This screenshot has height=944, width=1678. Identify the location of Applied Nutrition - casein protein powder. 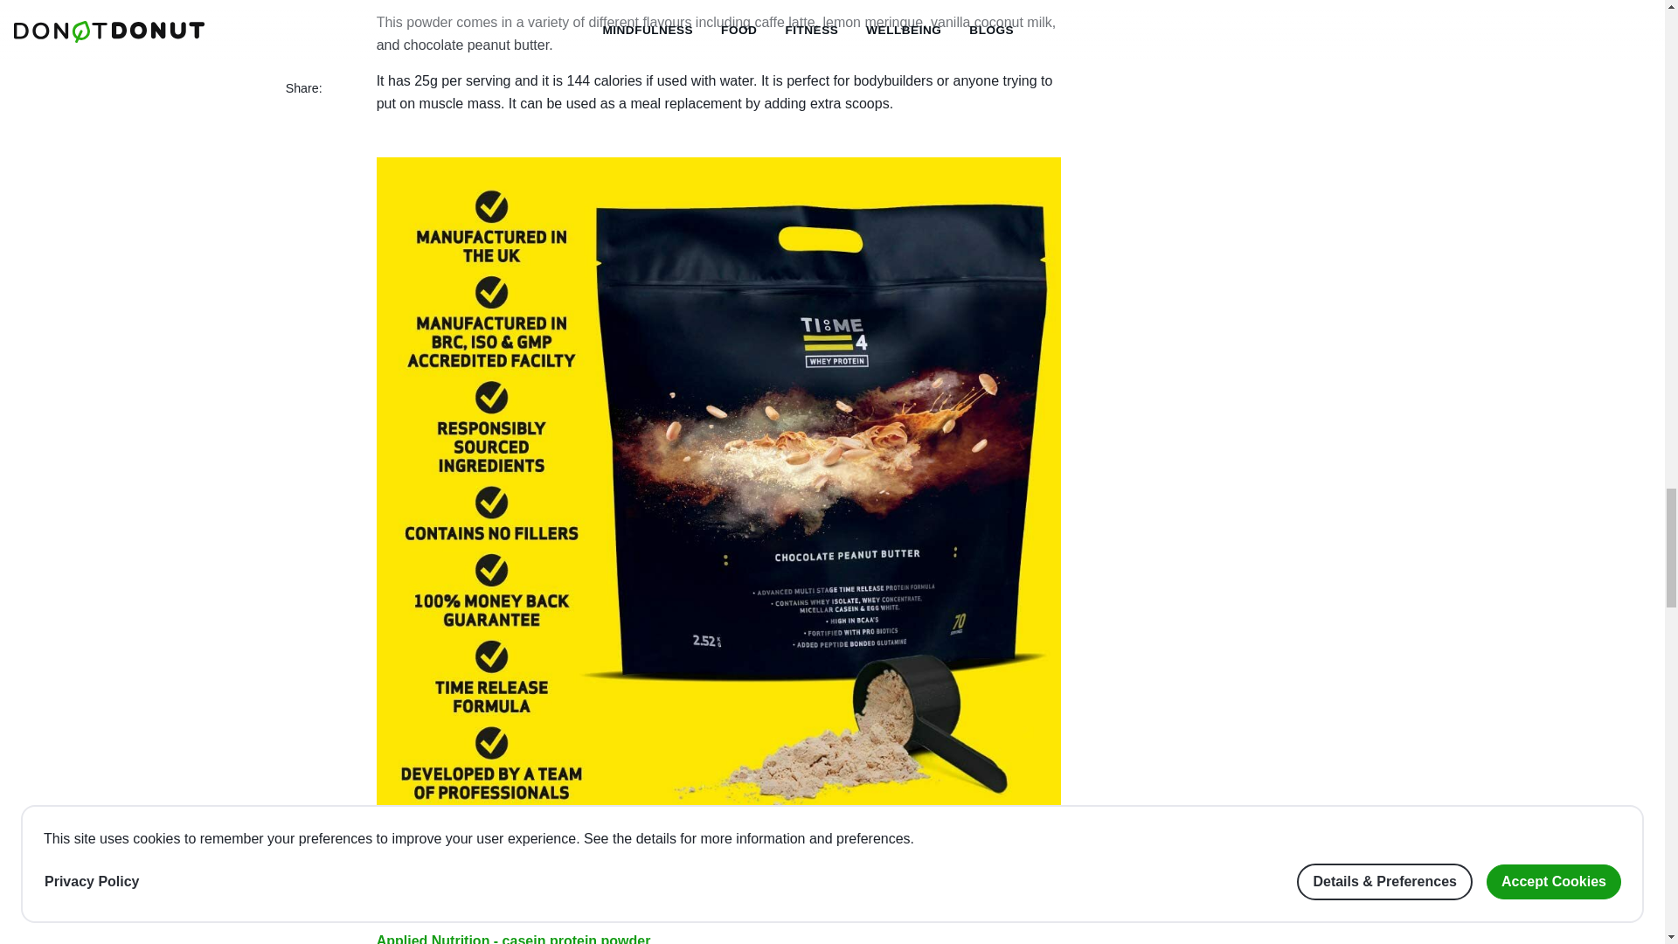
(513, 939).